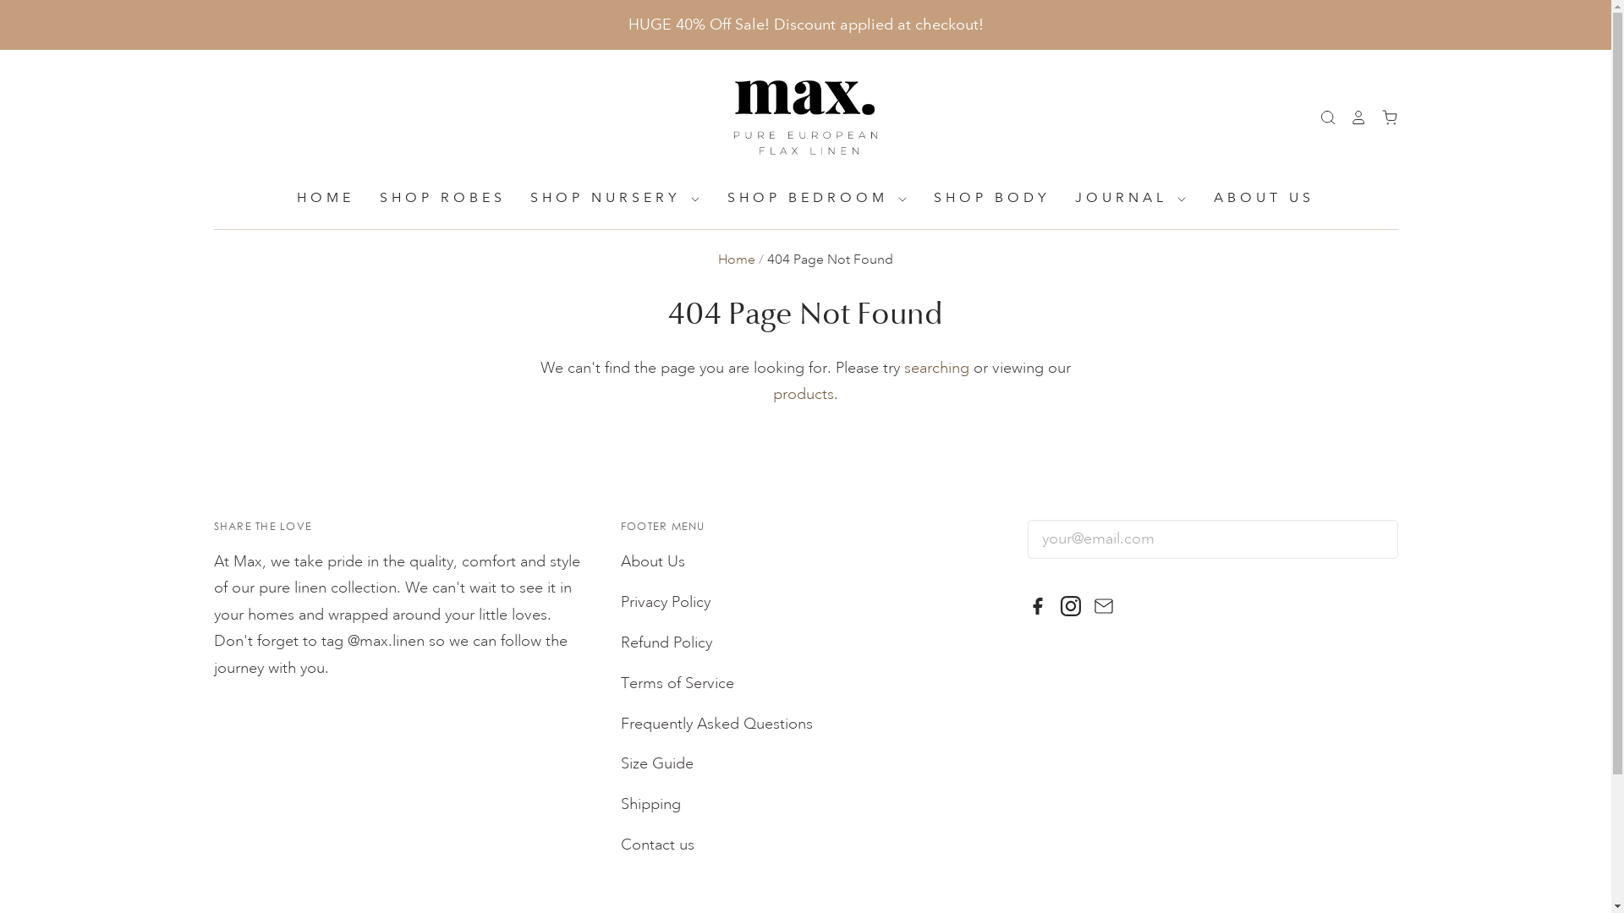  Describe the element at coordinates (737, 260) in the screenshot. I see `Home` at that location.